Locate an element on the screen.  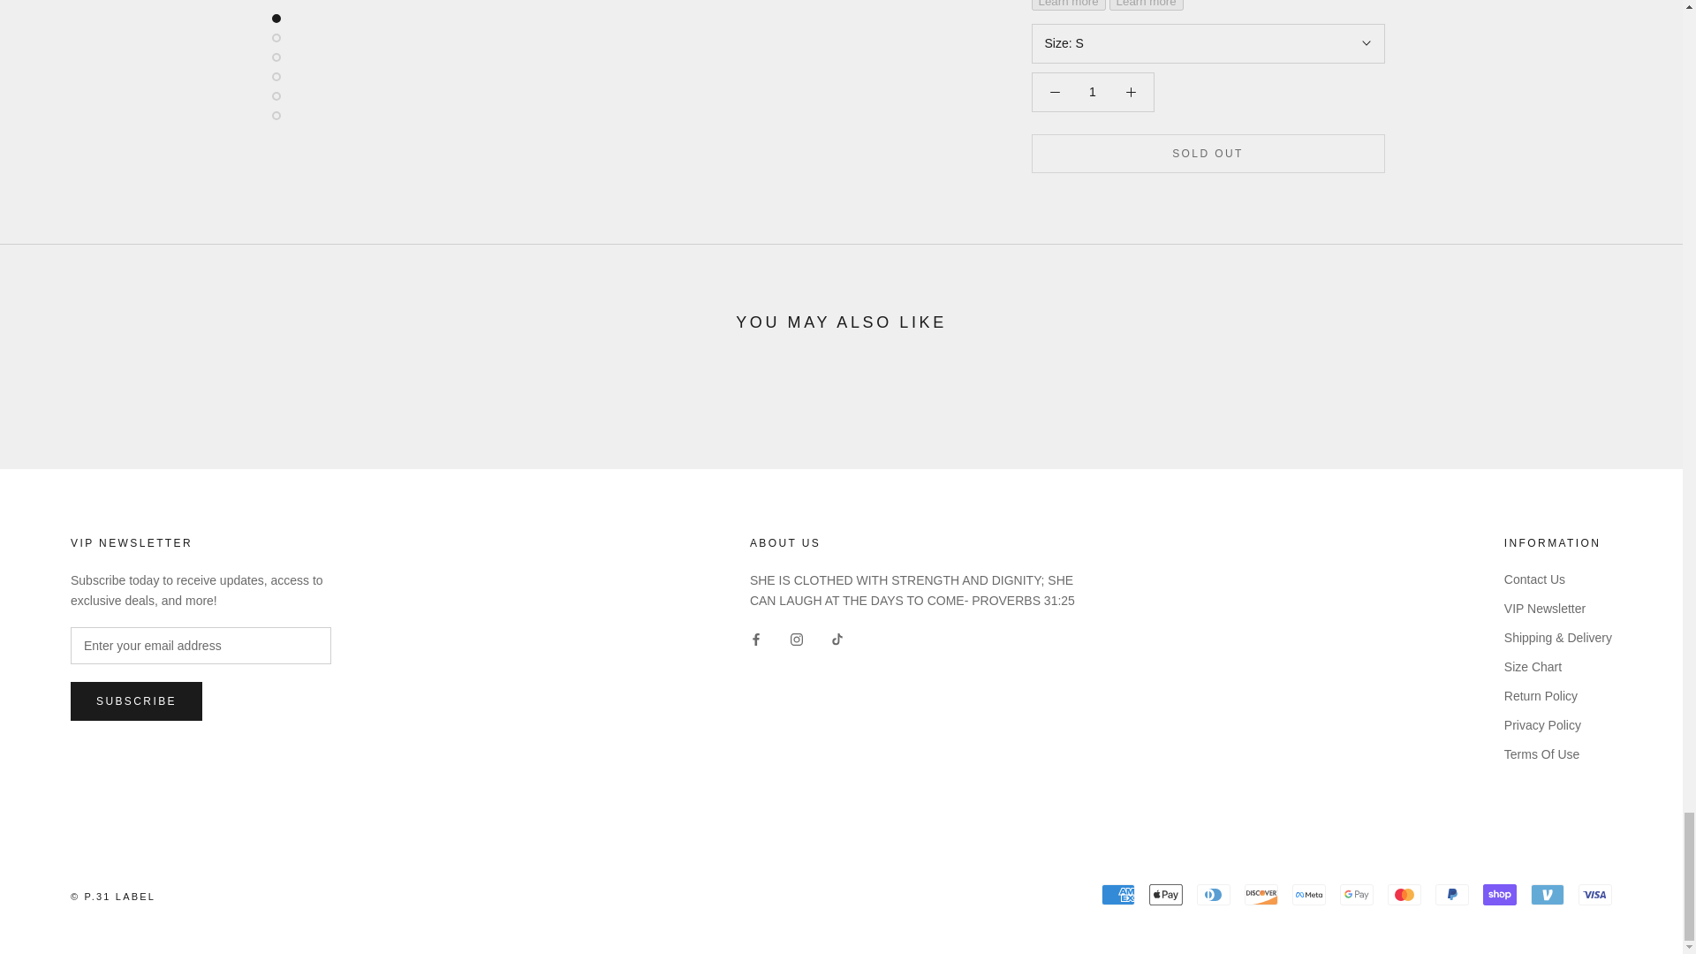
Diners Club is located at coordinates (1214, 894).